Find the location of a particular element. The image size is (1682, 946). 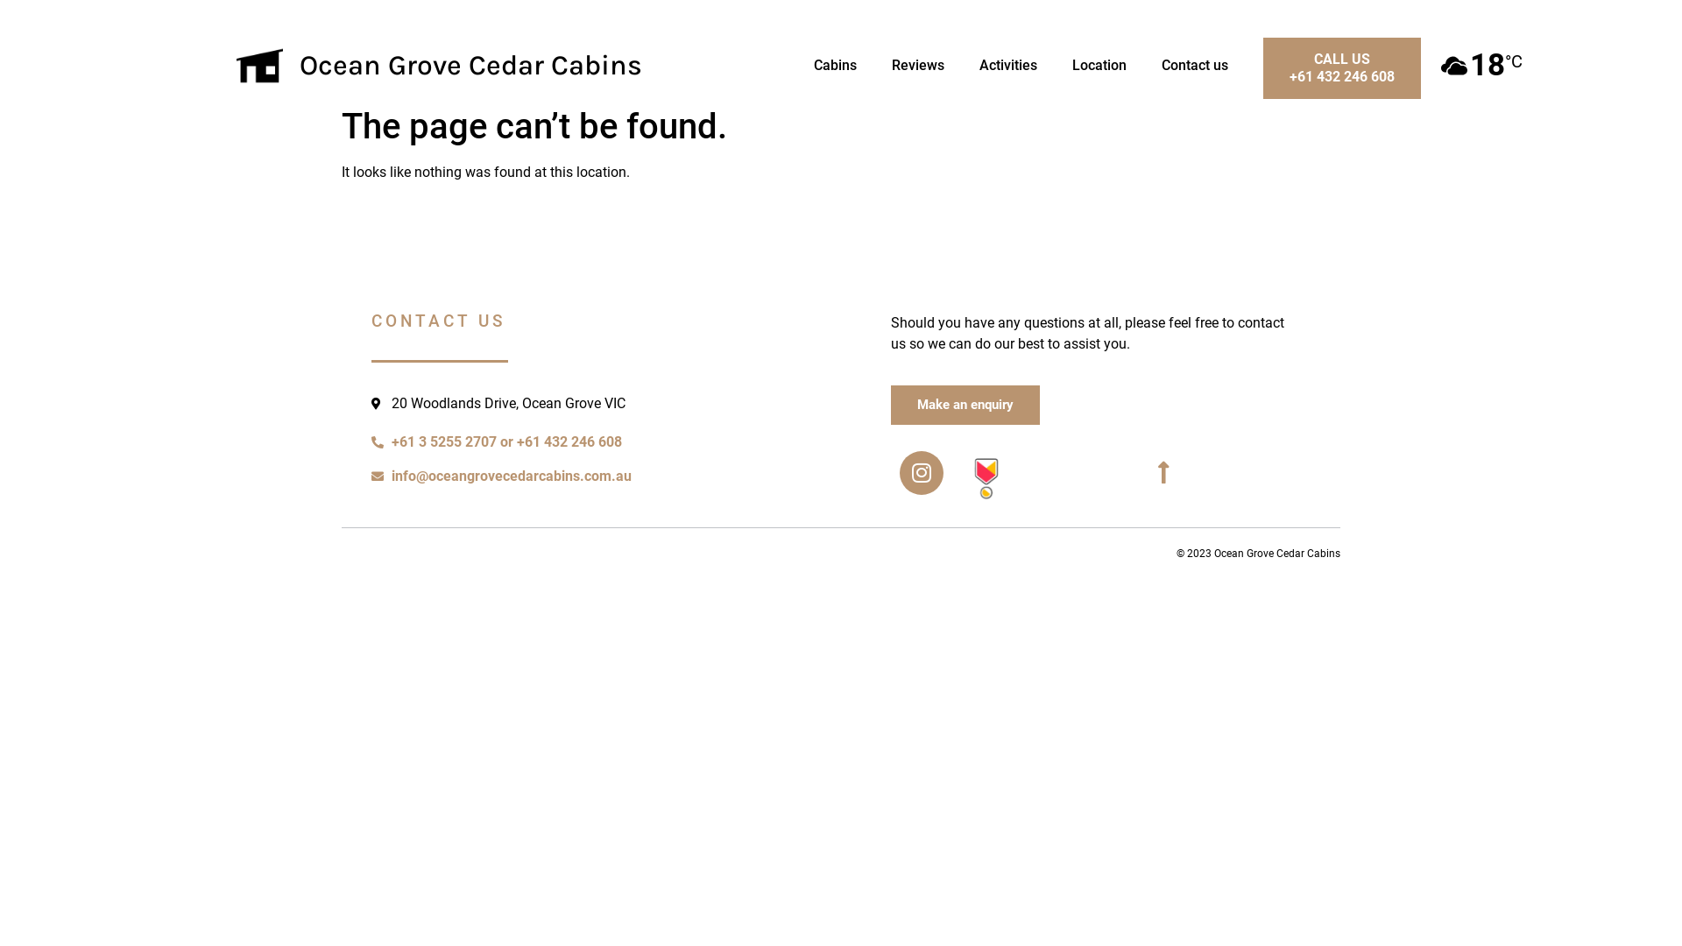

overcast clouds is located at coordinates (1454, 66).